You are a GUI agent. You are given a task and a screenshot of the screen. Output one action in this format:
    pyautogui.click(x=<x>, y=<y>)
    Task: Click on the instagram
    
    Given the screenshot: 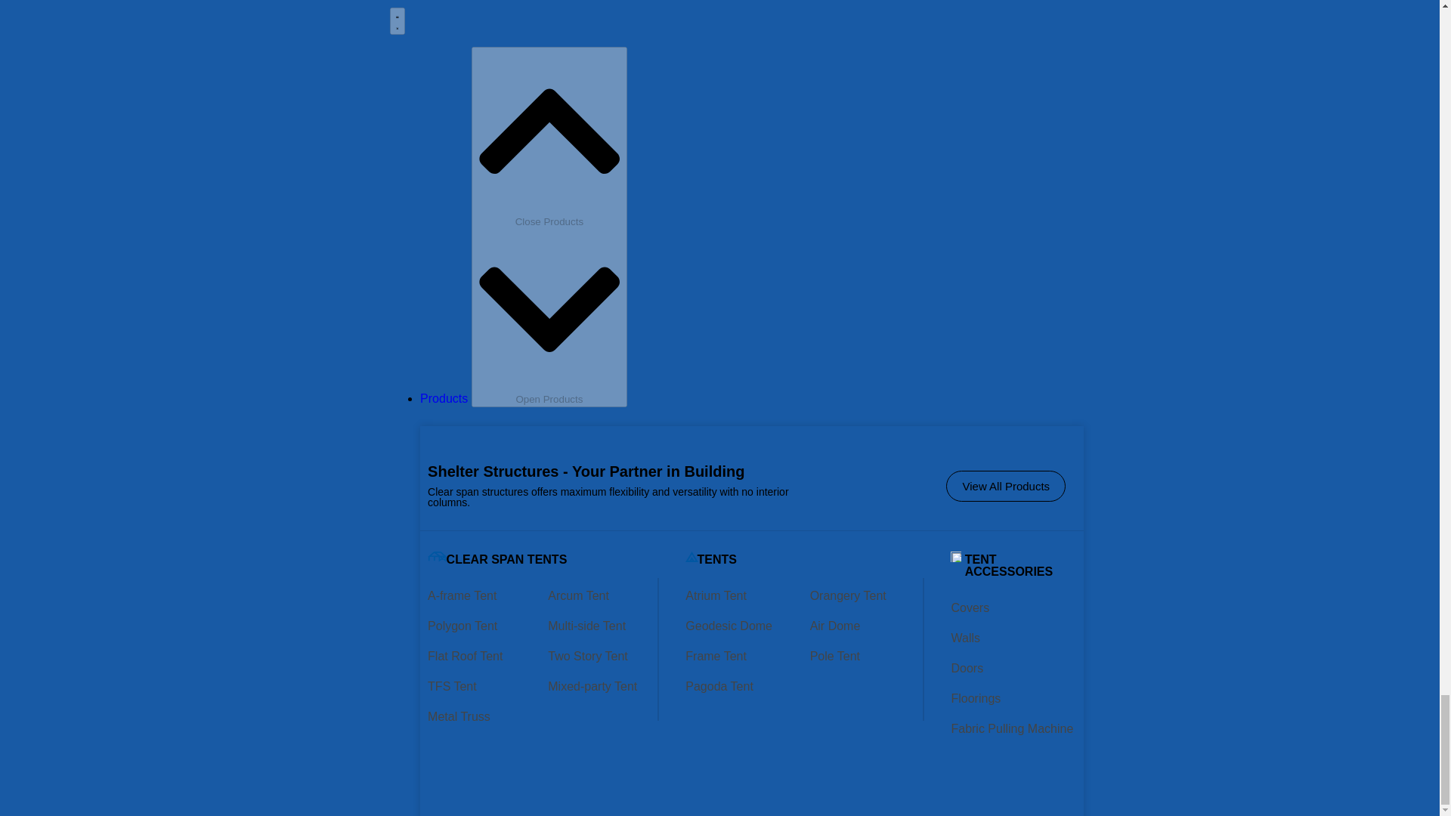 What is the action you would take?
    pyautogui.click(x=1161, y=6)
    